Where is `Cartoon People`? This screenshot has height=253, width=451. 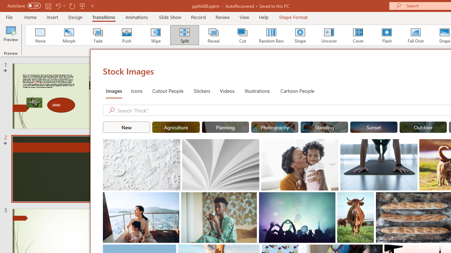
Cartoon People is located at coordinates (297, 91).